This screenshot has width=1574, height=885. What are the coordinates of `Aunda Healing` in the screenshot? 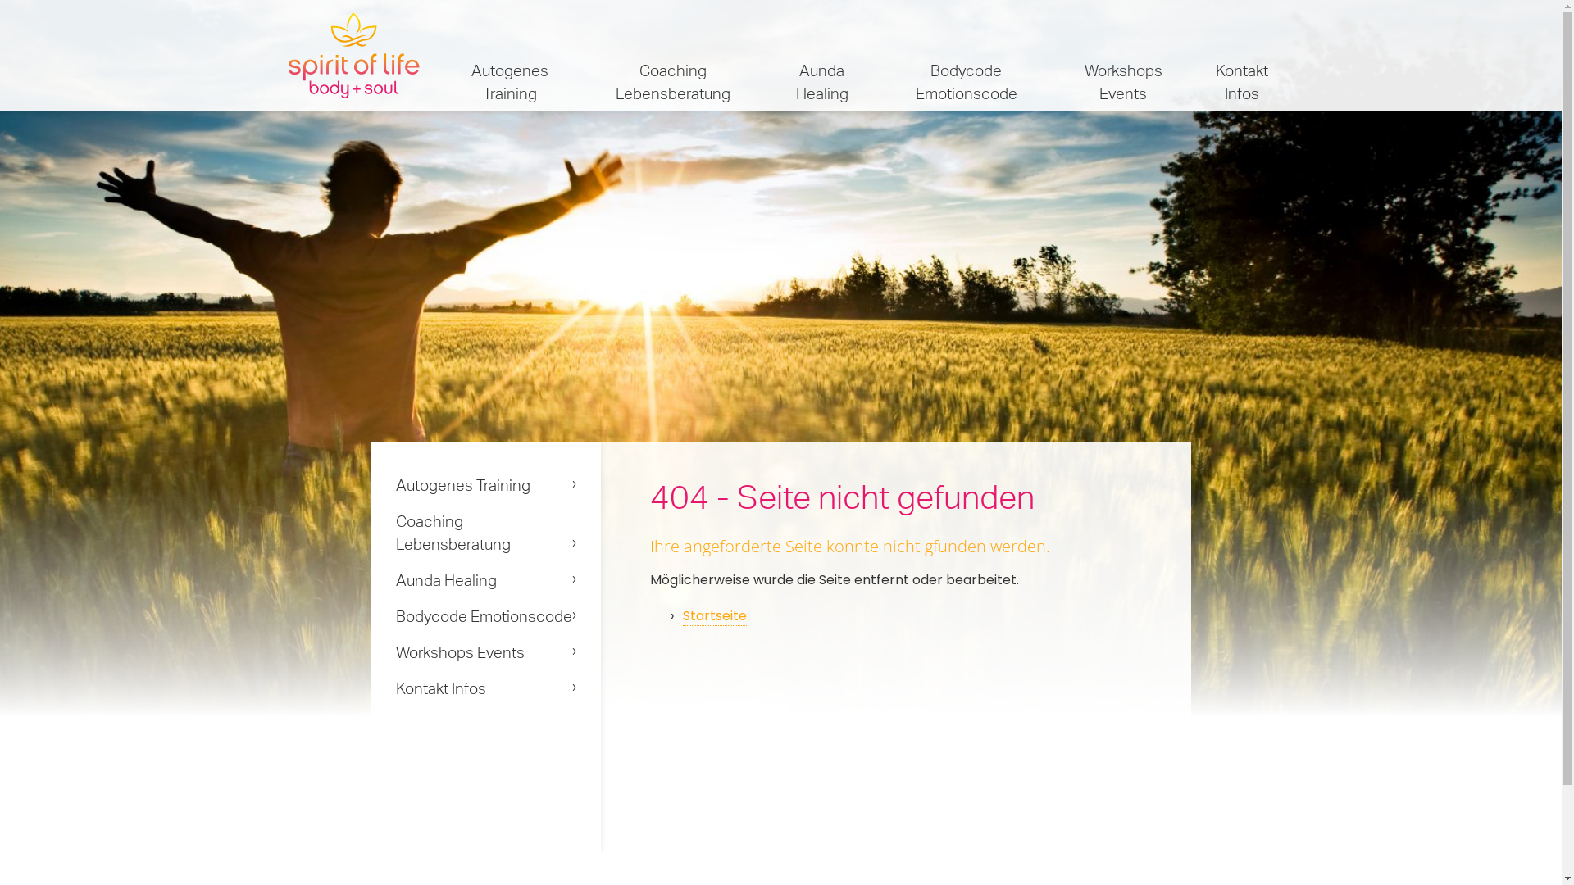 It's located at (822, 56).